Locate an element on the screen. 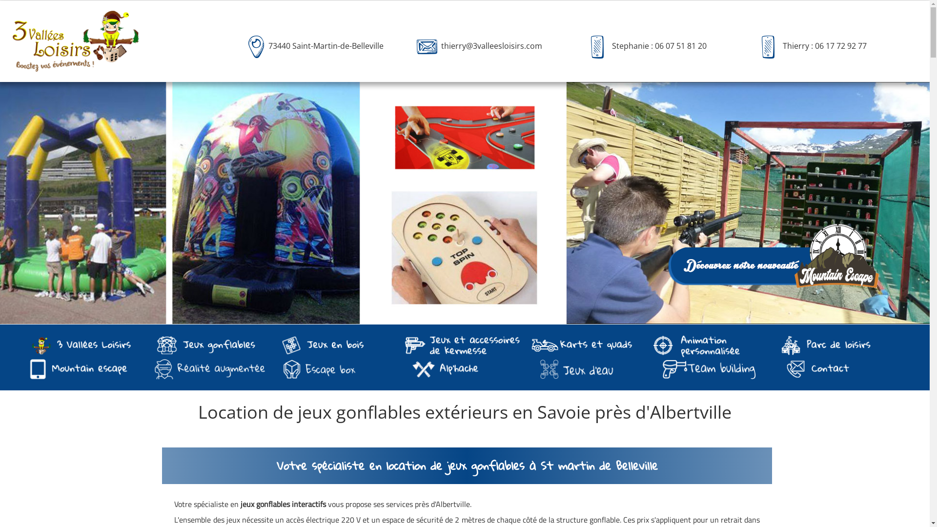 The height and width of the screenshot is (527, 937). 06 07 51 81 20 is located at coordinates (681, 46).